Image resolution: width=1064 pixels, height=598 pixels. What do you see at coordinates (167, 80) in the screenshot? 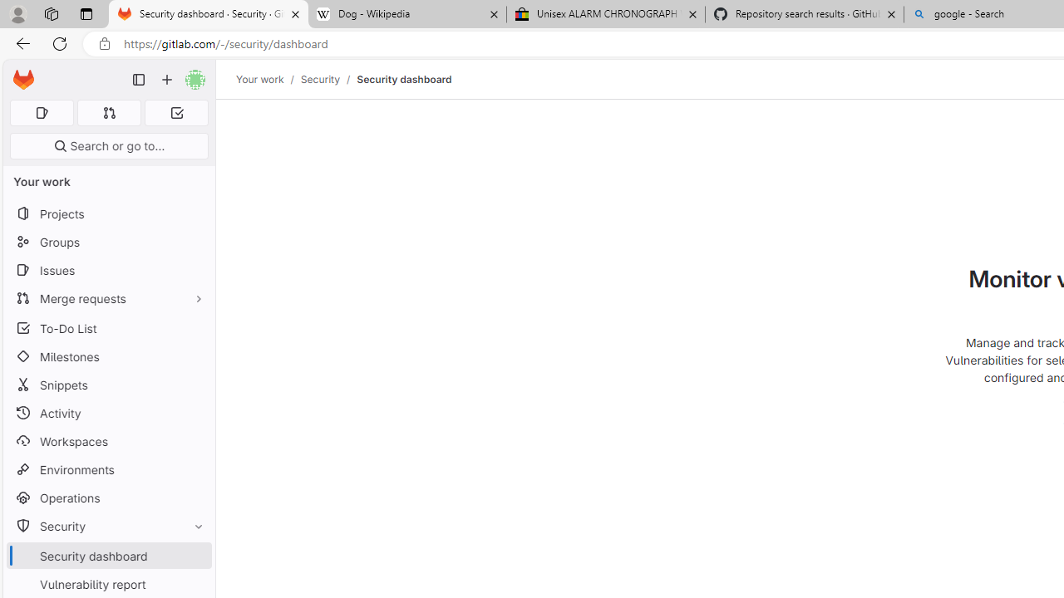
I see `Create new...` at bounding box center [167, 80].